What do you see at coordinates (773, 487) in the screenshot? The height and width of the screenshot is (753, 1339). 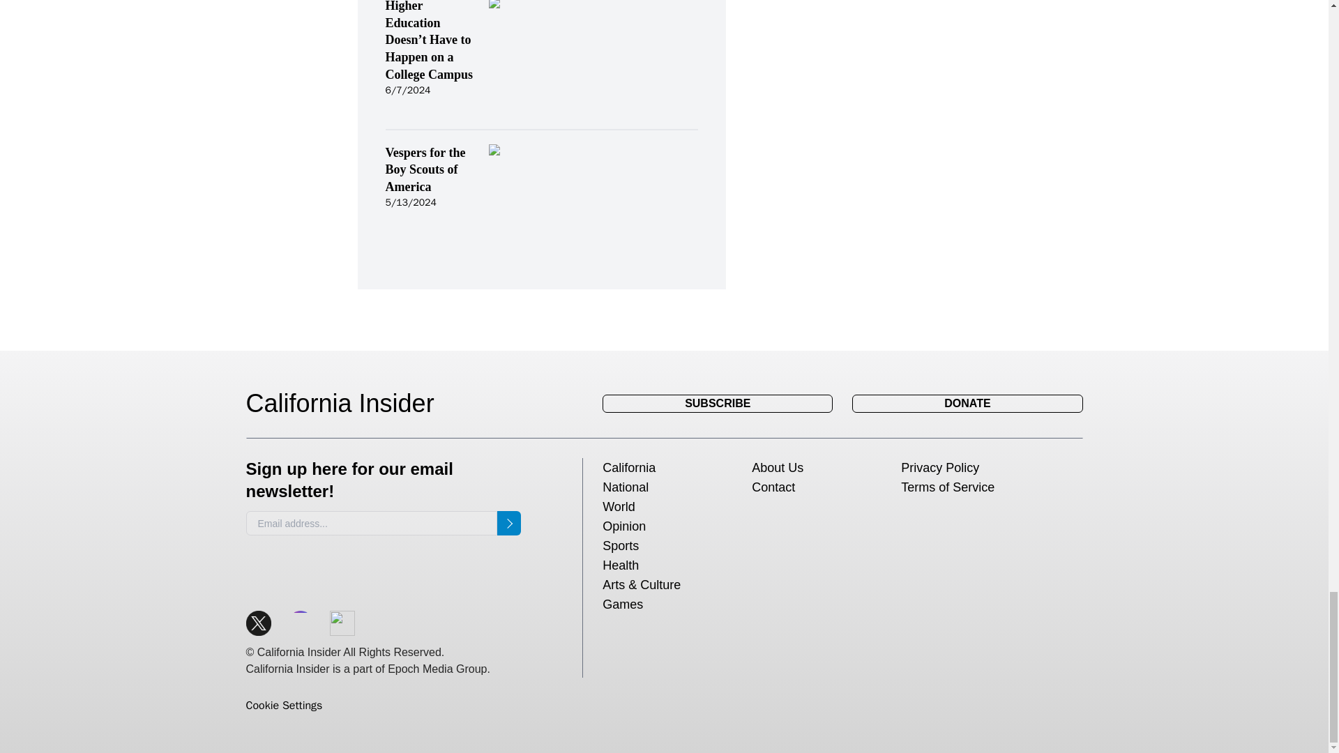 I see `Contact` at bounding box center [773, 487].